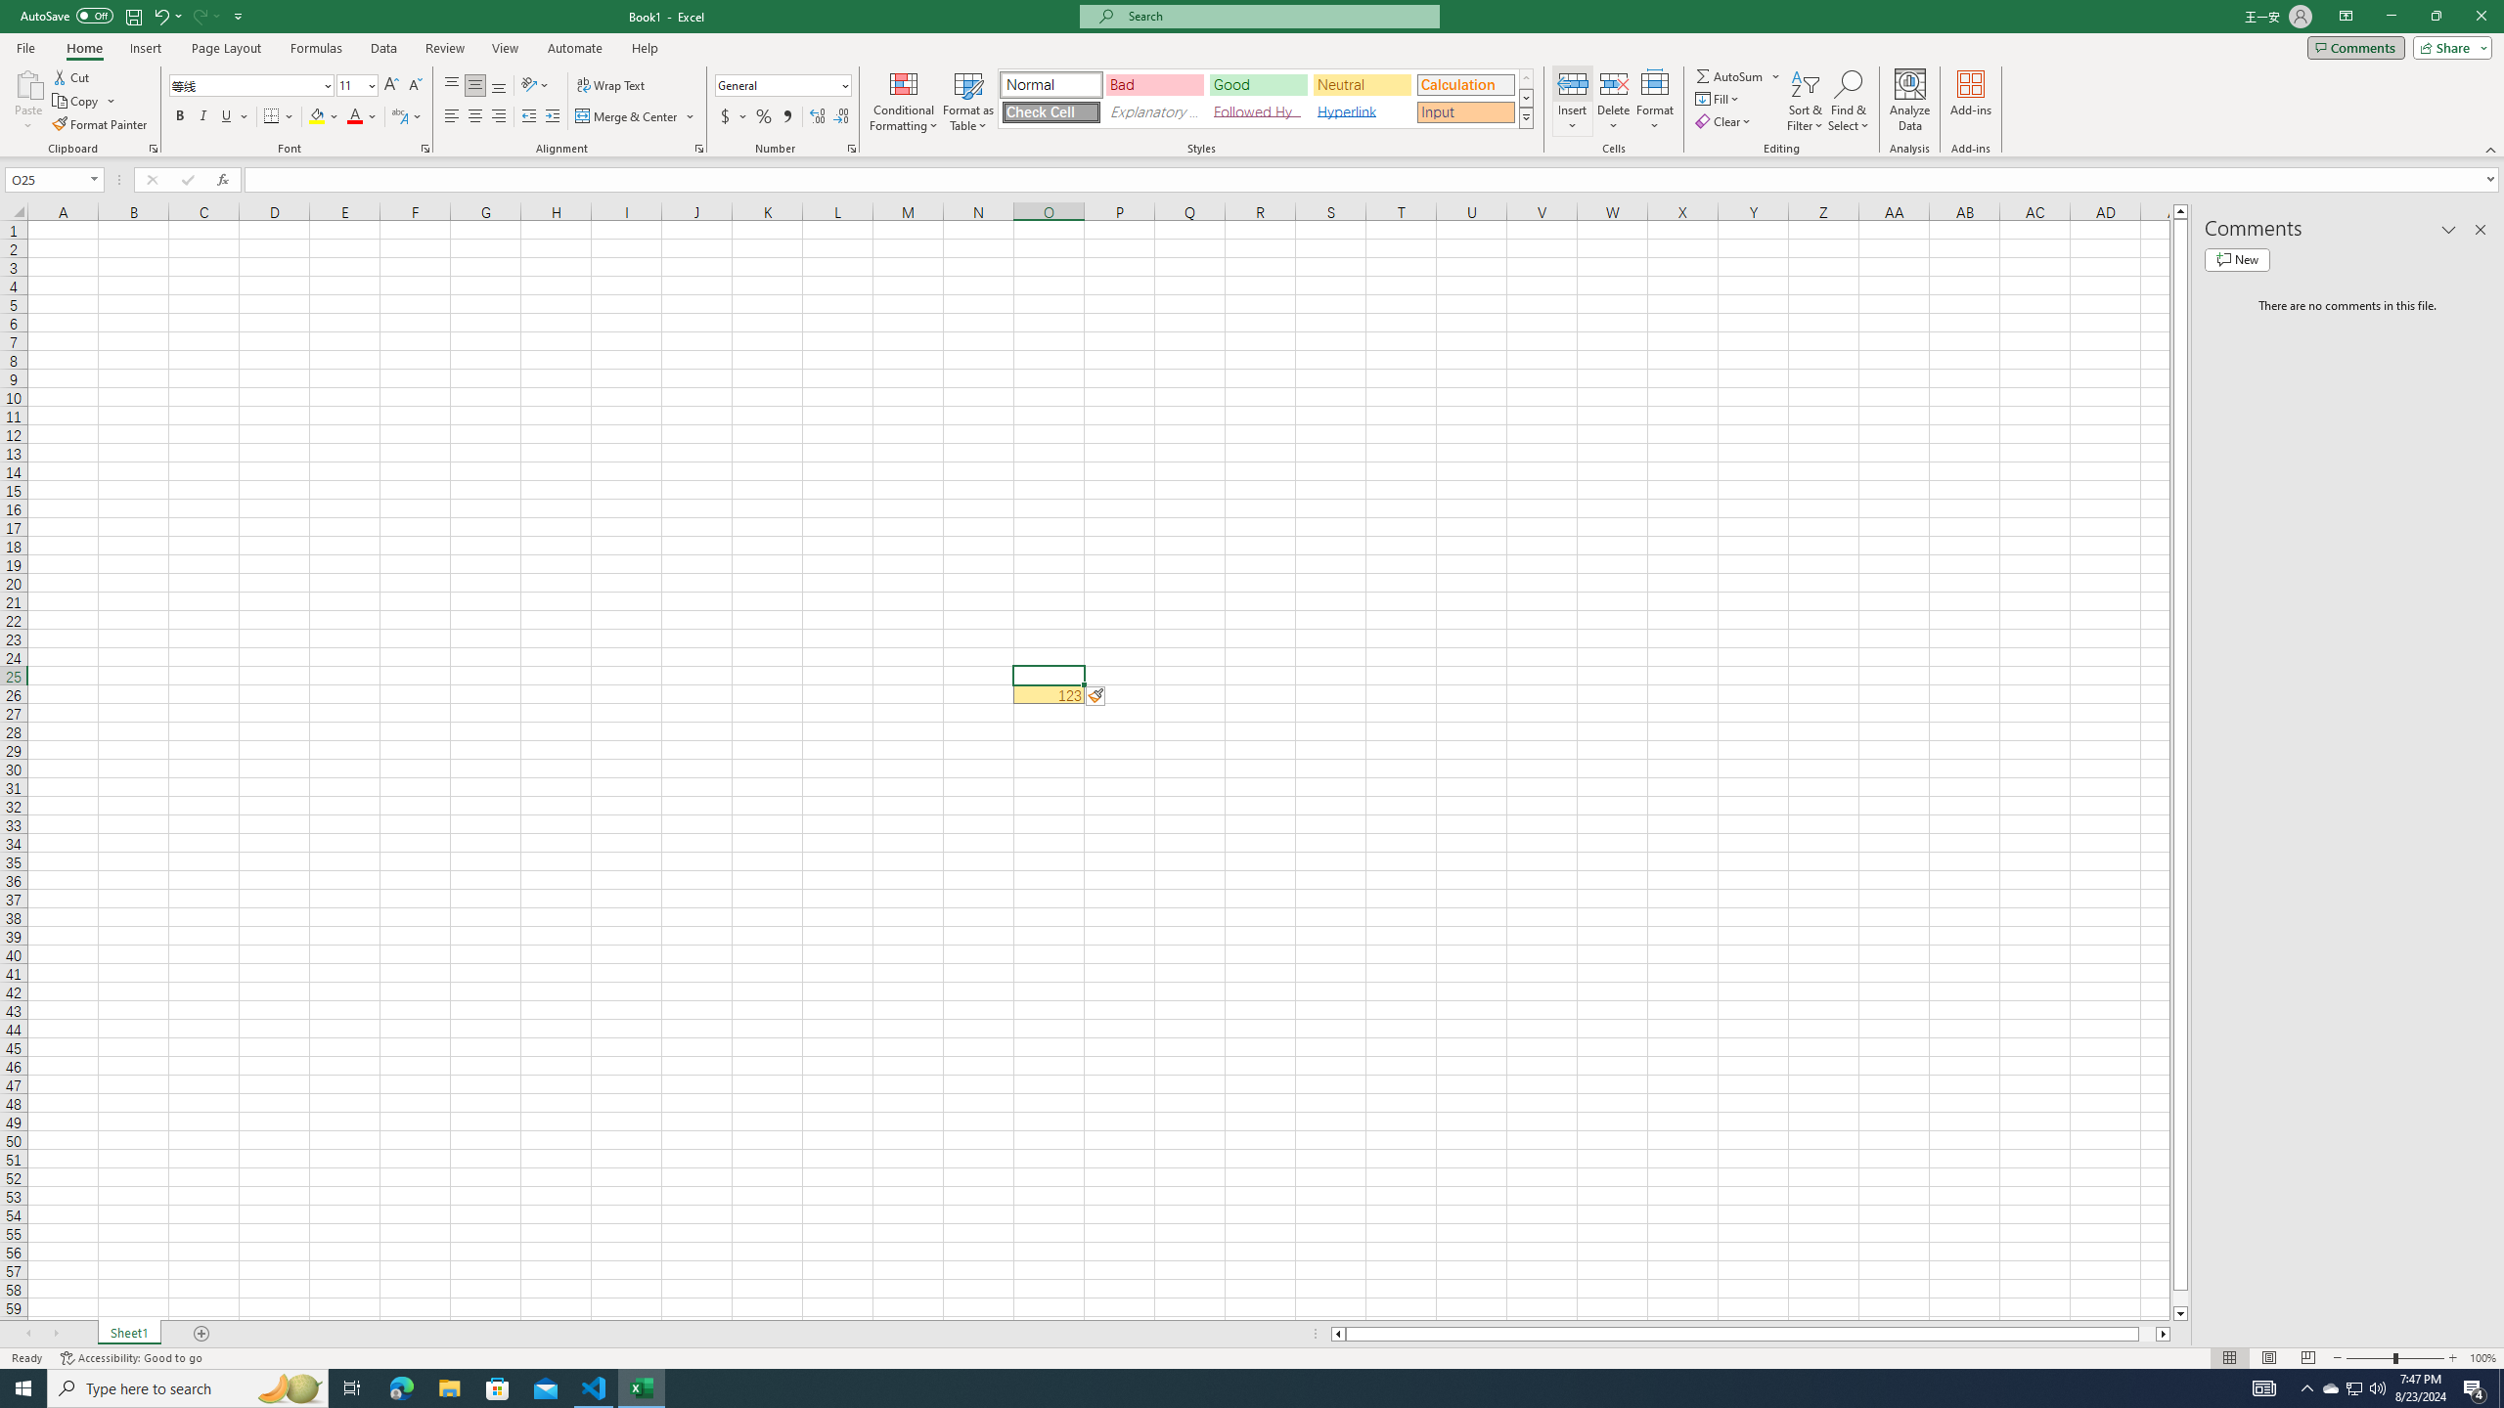  Describe the element at coordinates (499, 117) in the screenshot. I see `Align Right` at that location.